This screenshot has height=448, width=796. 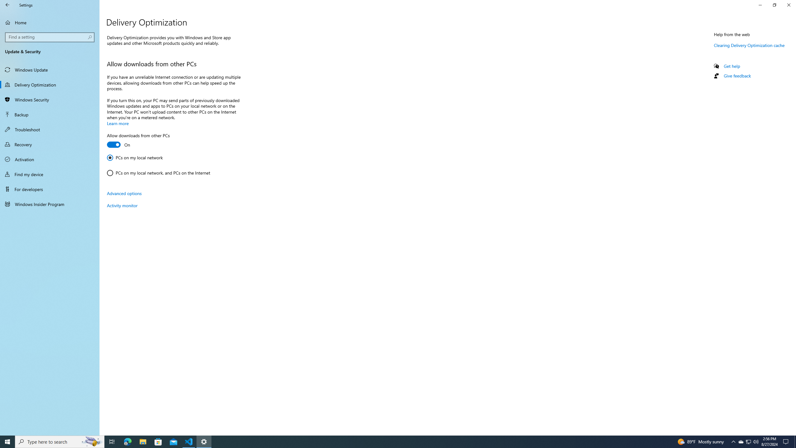 I want to click on Show desktop, so click(x=795, y=442).